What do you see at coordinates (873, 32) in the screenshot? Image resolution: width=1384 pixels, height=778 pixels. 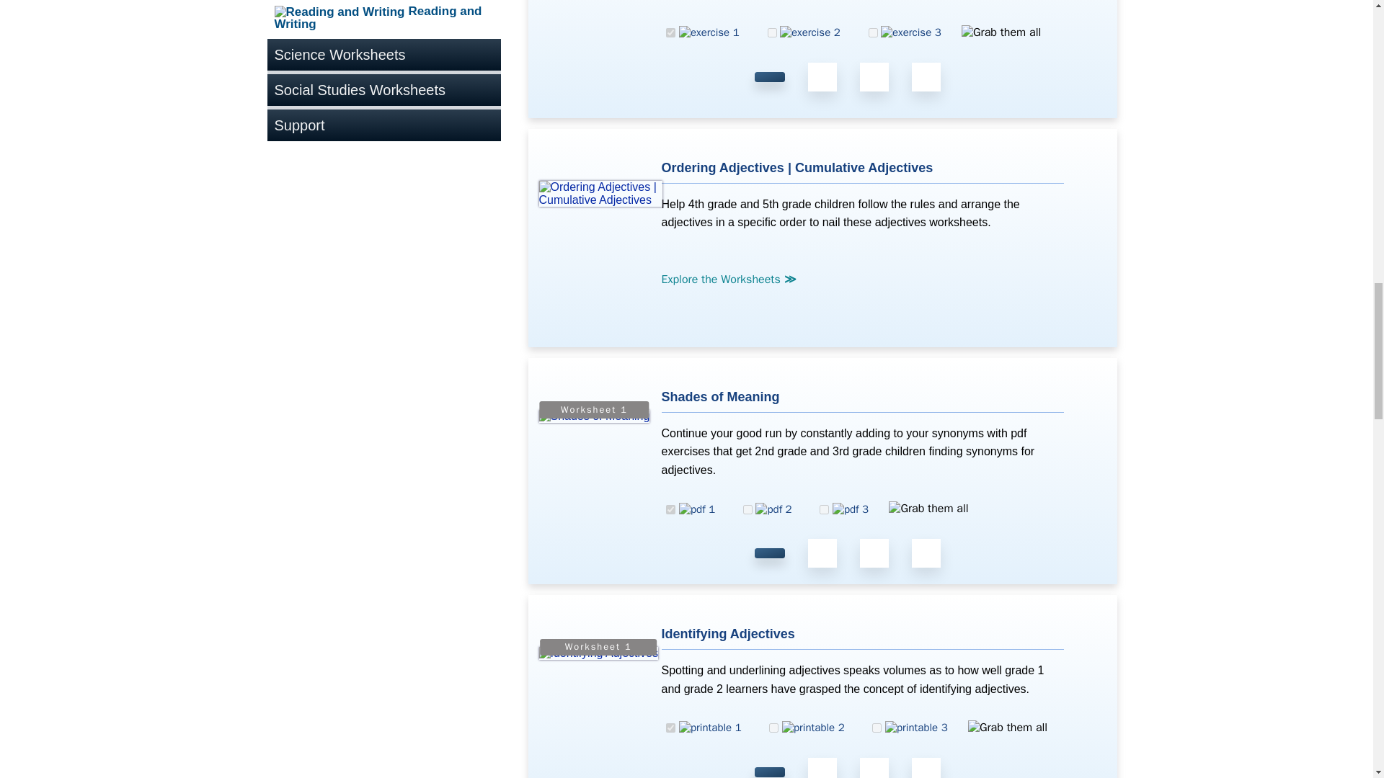 I see `on` at bounding box center [873, 32].